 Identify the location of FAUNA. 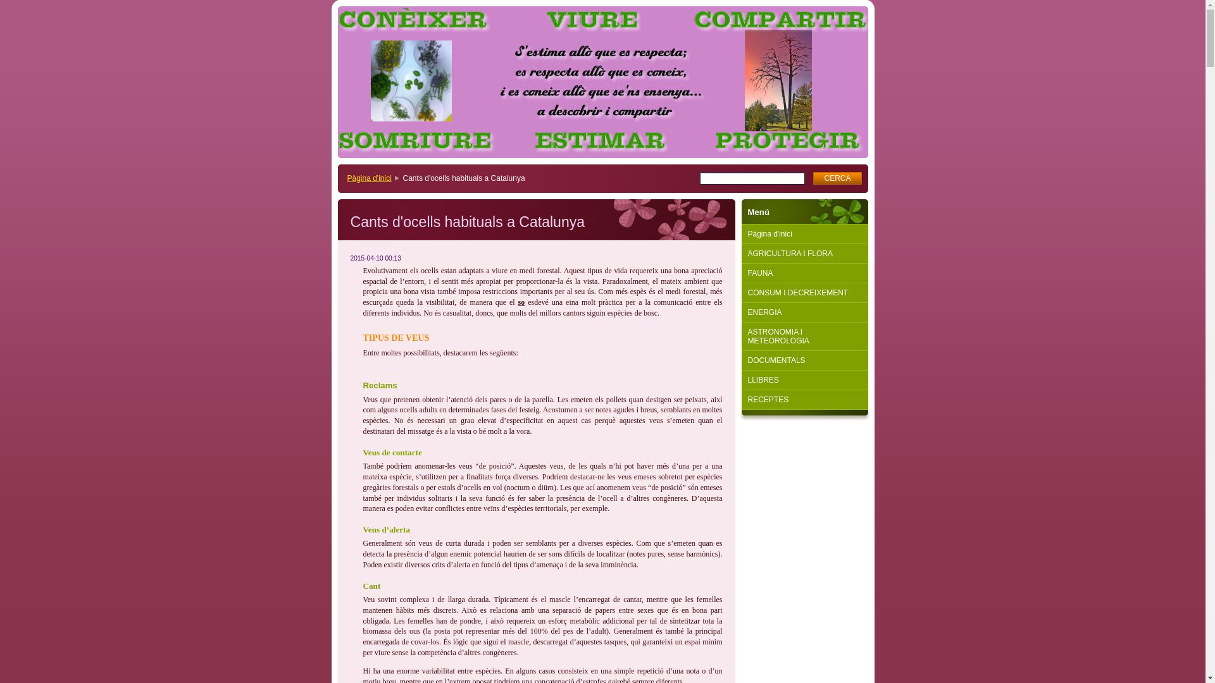
(805, 273).